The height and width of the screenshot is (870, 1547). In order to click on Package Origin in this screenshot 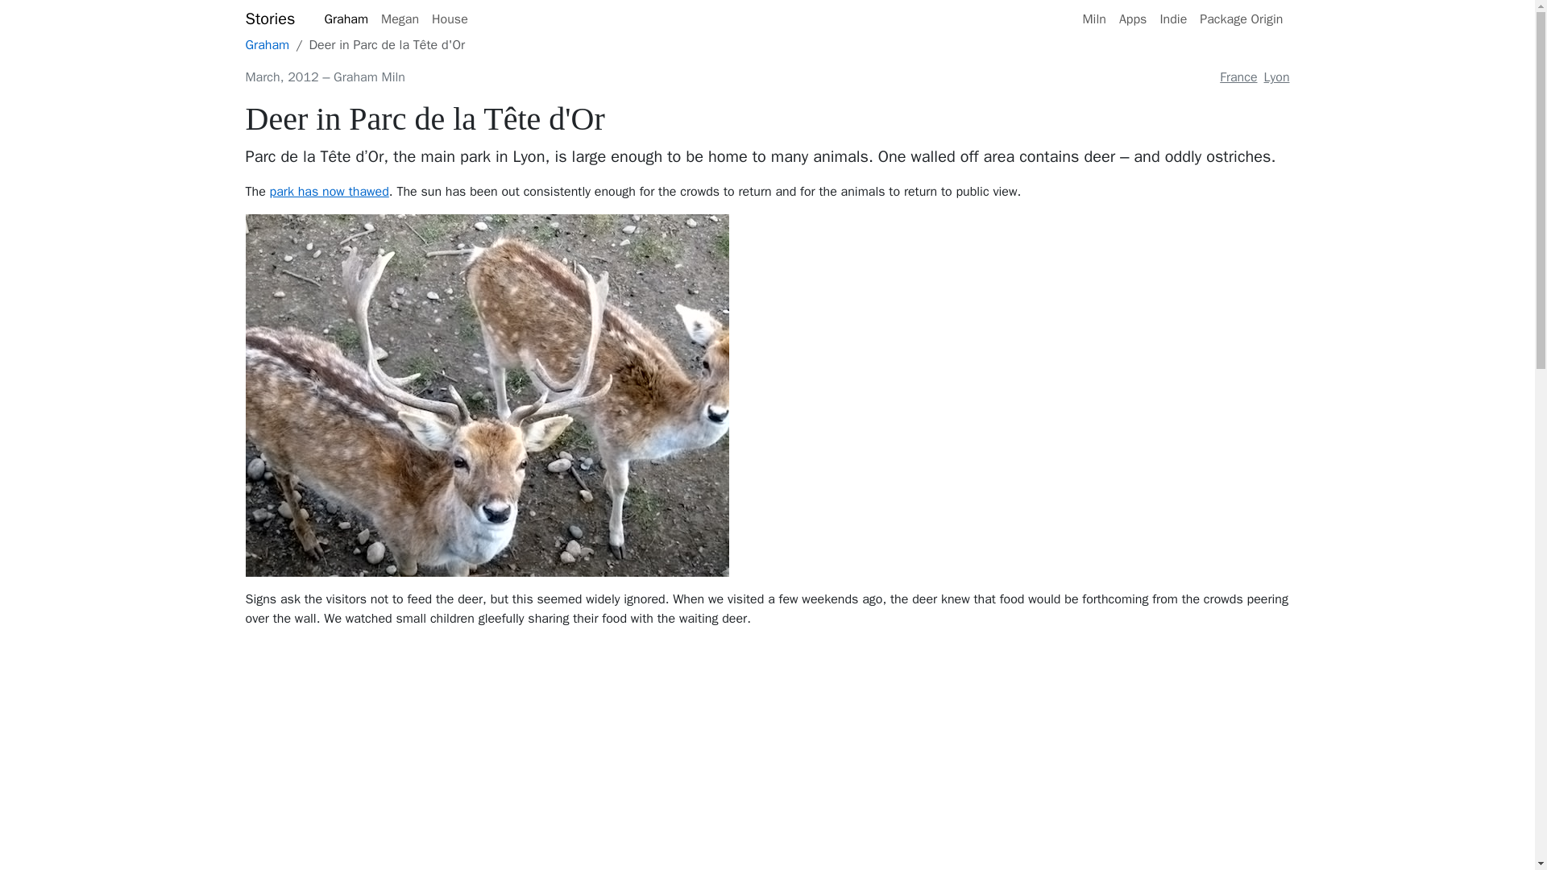, I will do `click(1241, 19)`.